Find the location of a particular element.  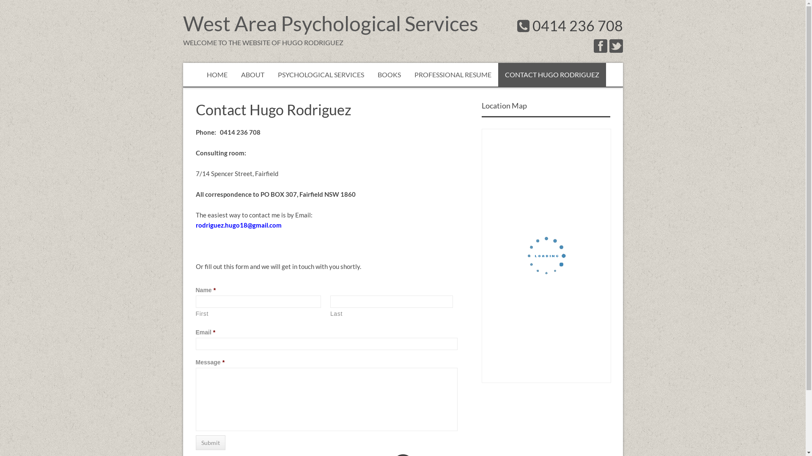

Facebook is located at coordinates (601, 46).